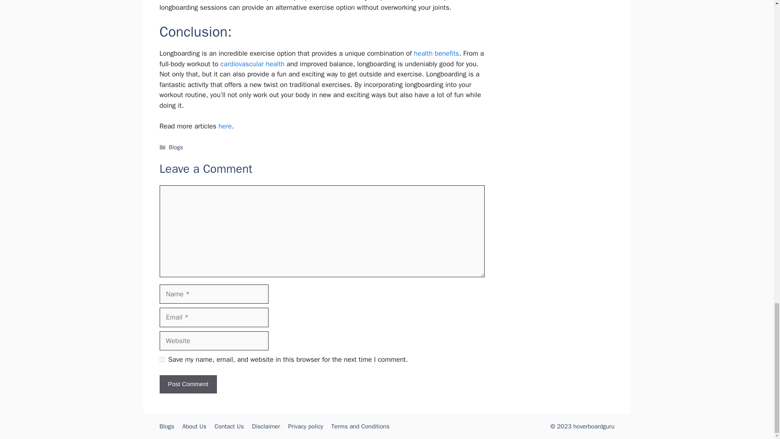 Image resolution: width=780 pixels, height=439 pixels. I want to click on Privacy policy, so click(305, 426).